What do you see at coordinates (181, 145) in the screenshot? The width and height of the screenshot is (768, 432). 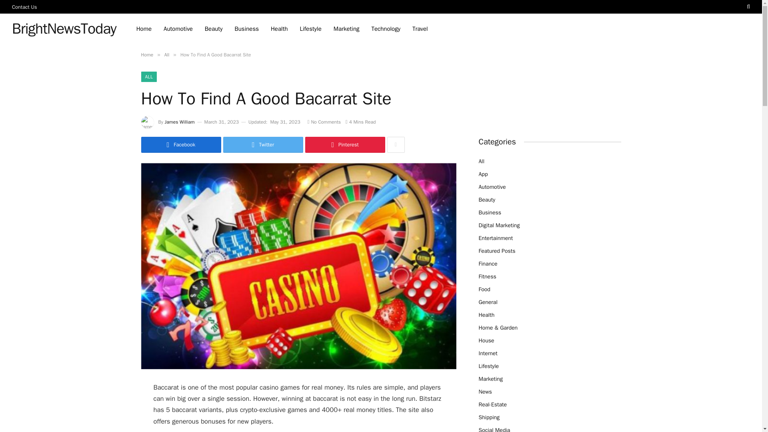 I see `Share on Facebook` at bounding box center [181, 145].